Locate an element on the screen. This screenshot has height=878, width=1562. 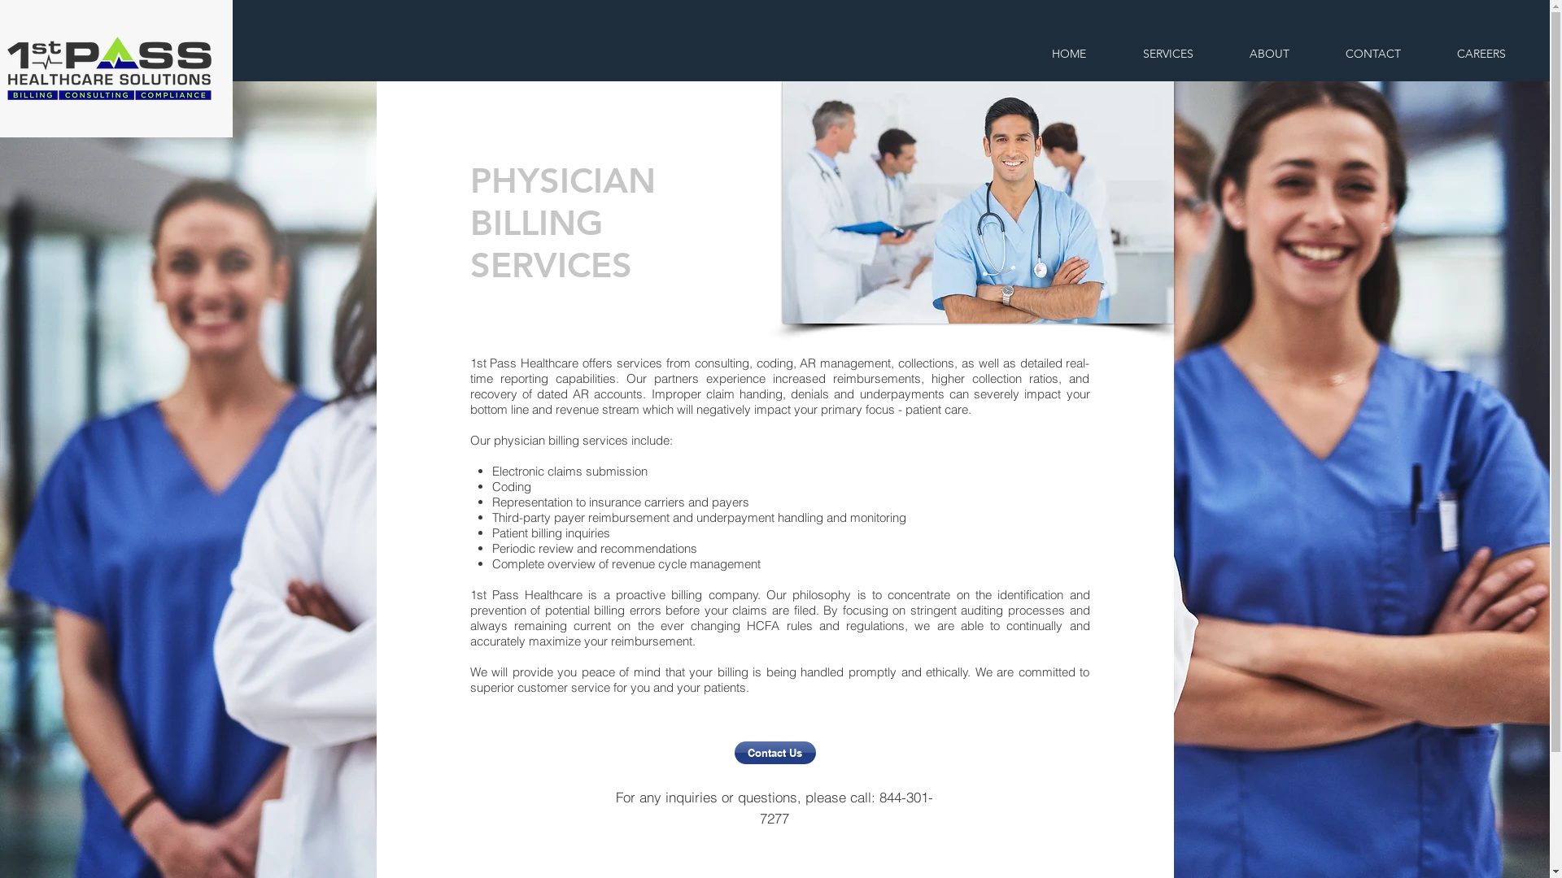
CAREERS is located at coordinates (1481, 54).